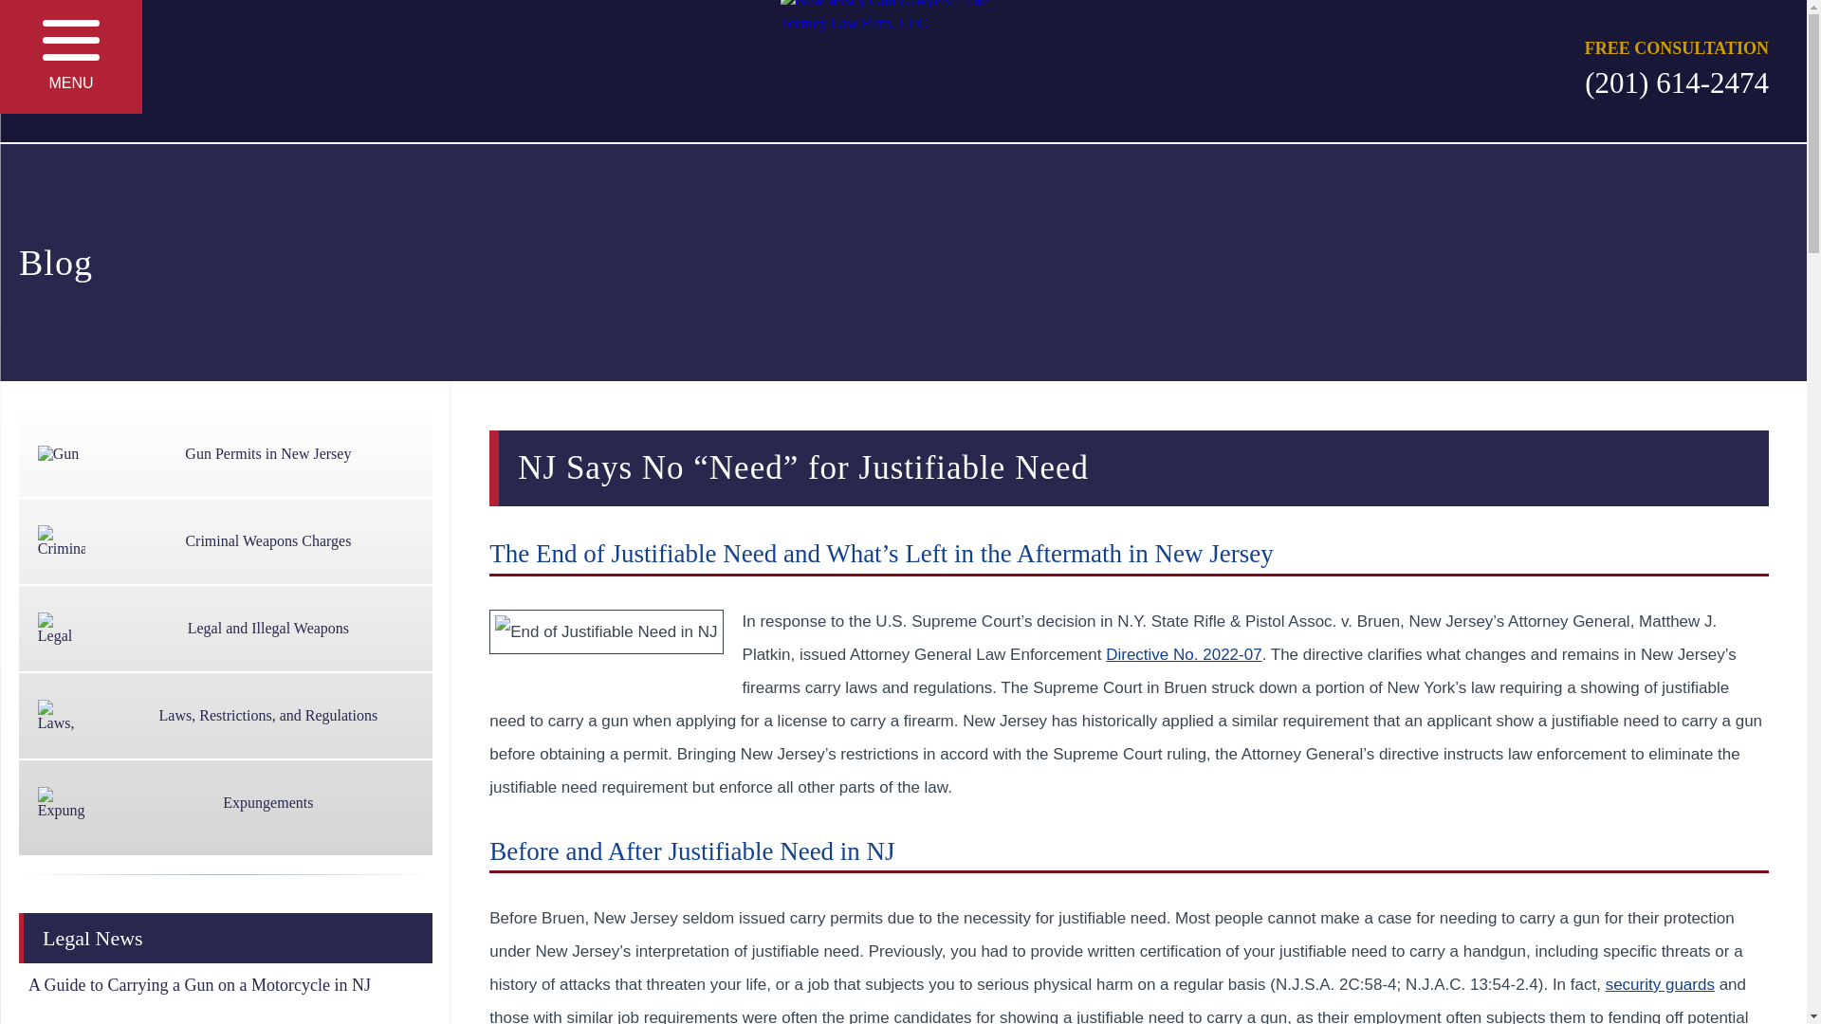  I want to click on Gun Permits in New Jersey, so click(226, 453).